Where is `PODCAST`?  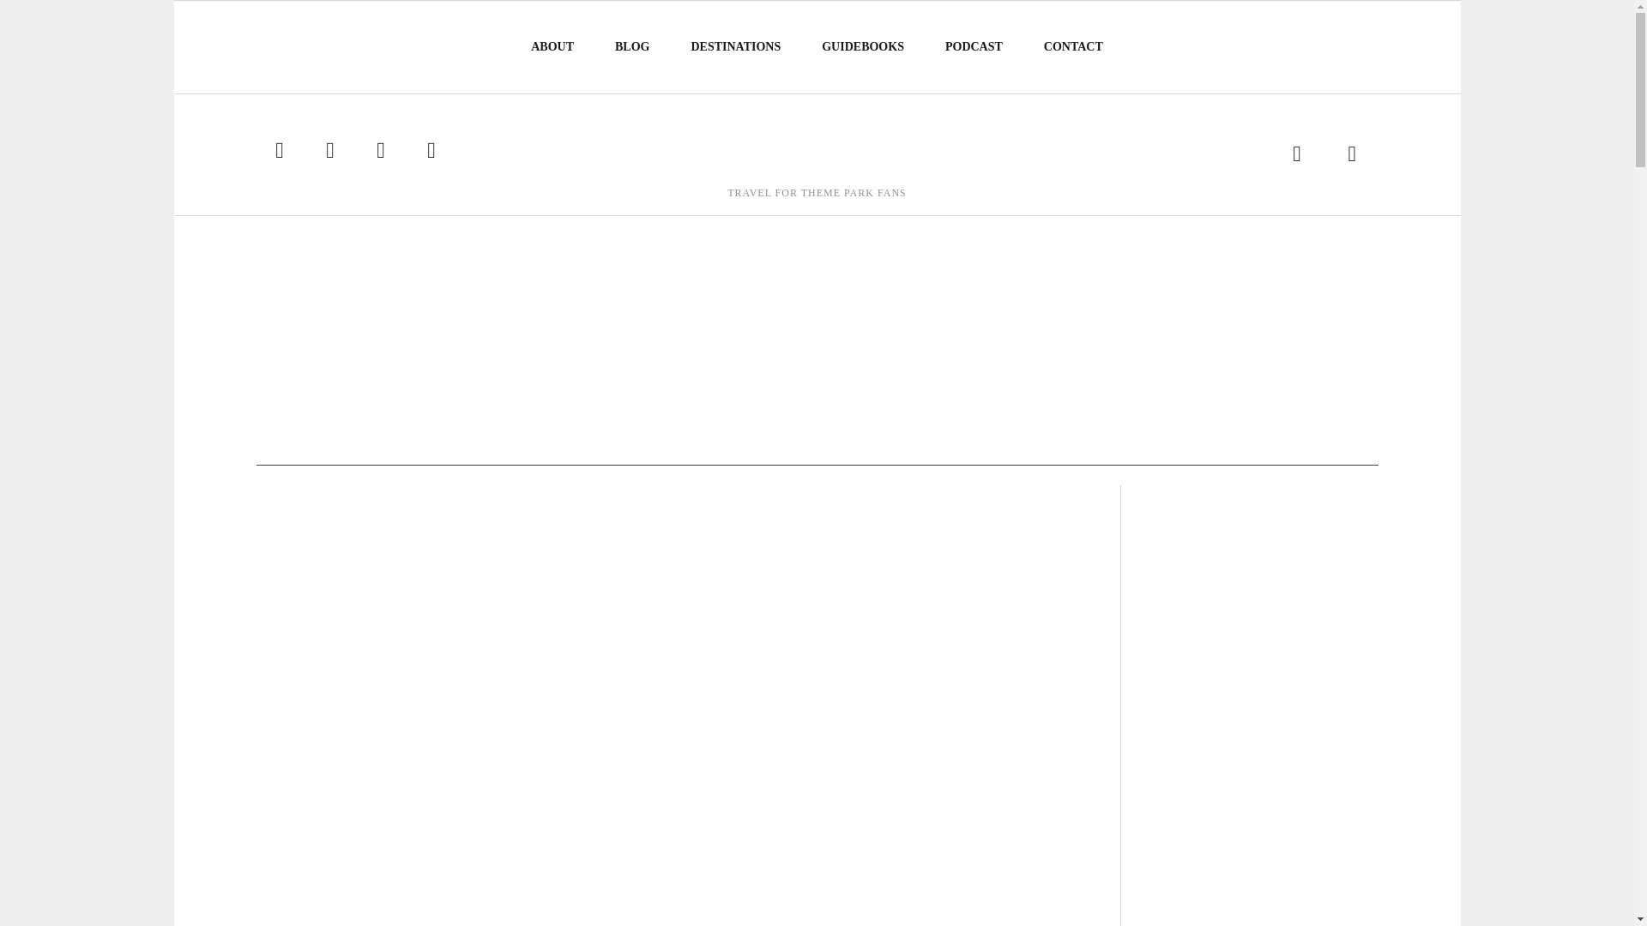
PODCAST is located at coordinates (974, 46).